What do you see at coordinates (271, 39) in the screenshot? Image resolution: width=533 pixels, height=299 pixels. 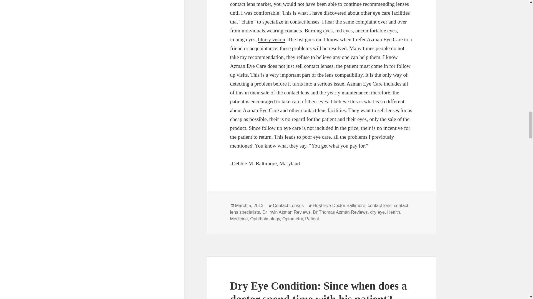 I see `Blurred vision` at bounding box center [271, 39].